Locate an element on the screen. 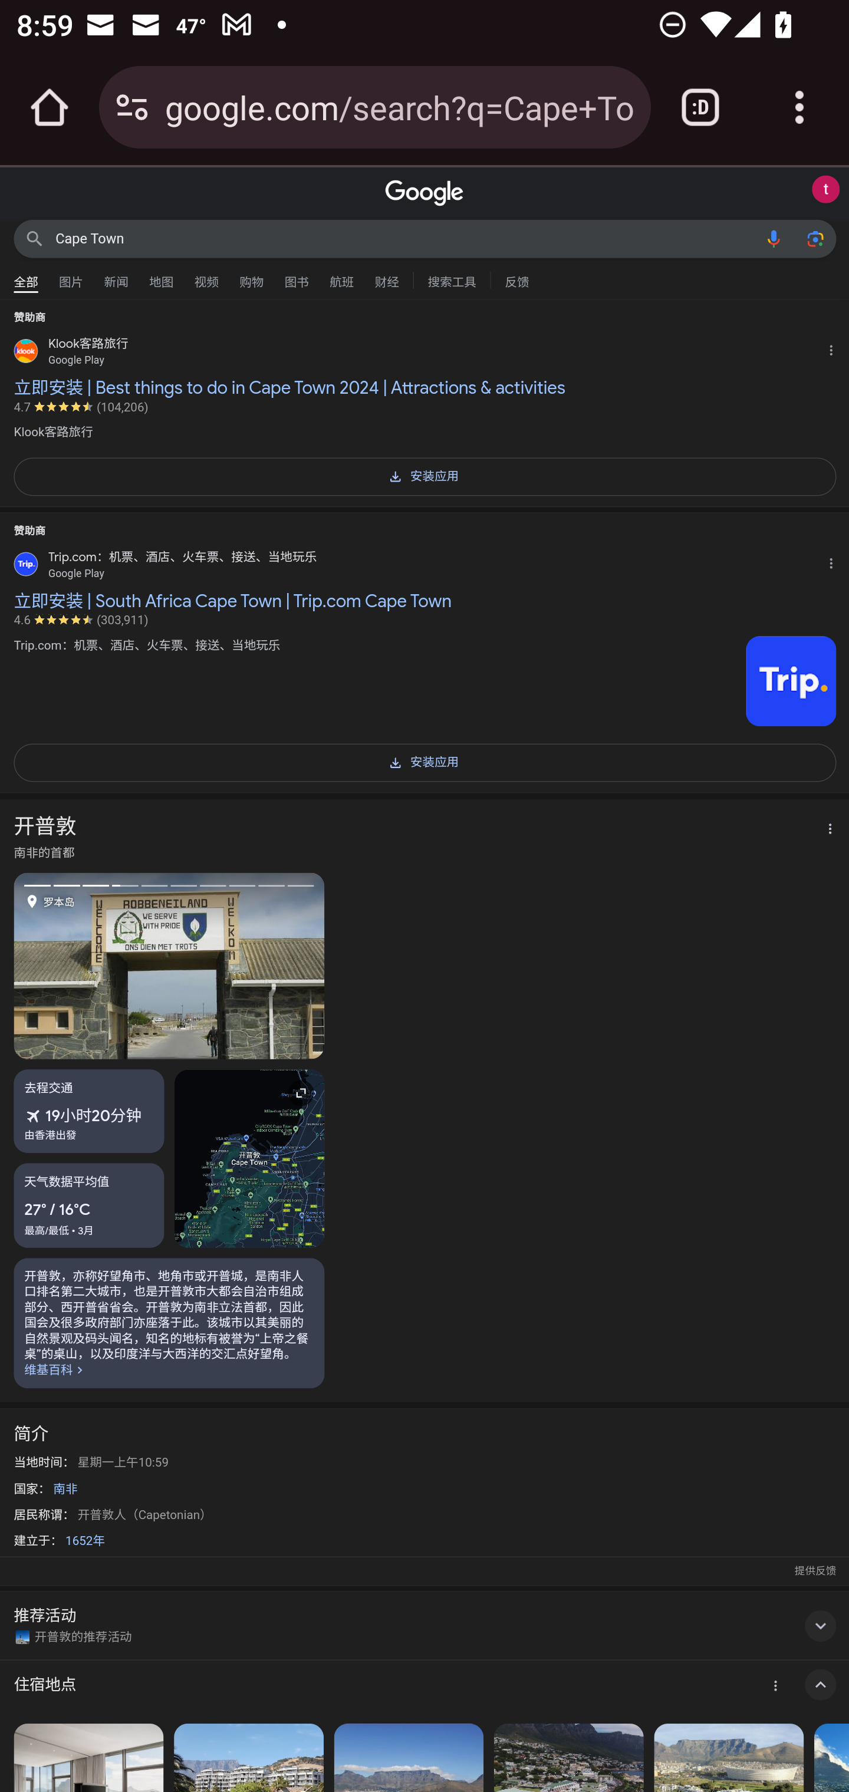 Image resolution: width=849 pixels, height=1792 pixels. 安装应用 is located at coordinates (424, 475).